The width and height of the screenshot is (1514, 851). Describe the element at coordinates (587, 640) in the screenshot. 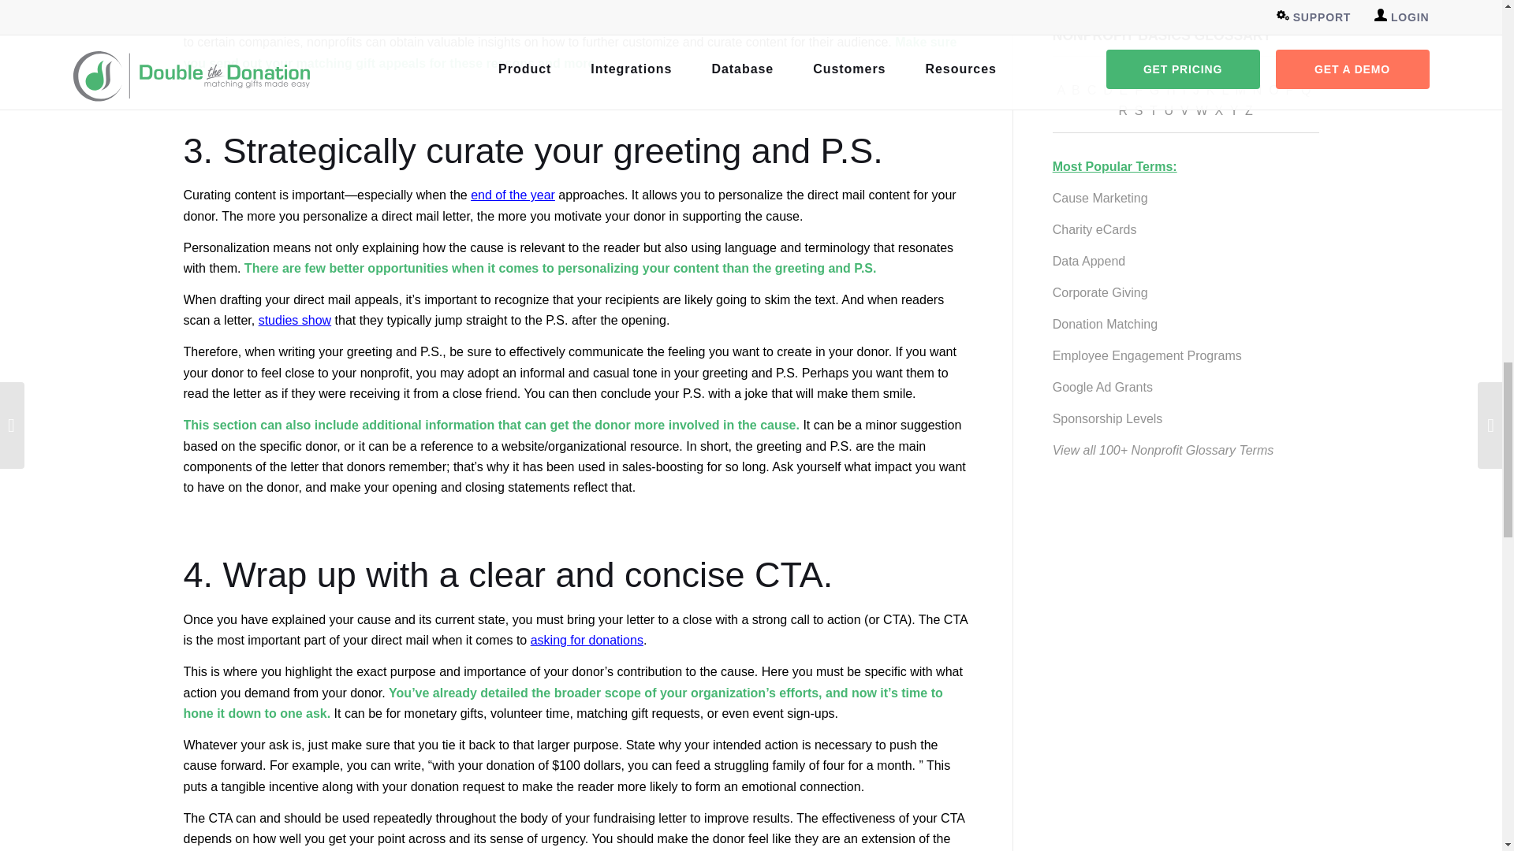

I see `asking for donations` at that location.